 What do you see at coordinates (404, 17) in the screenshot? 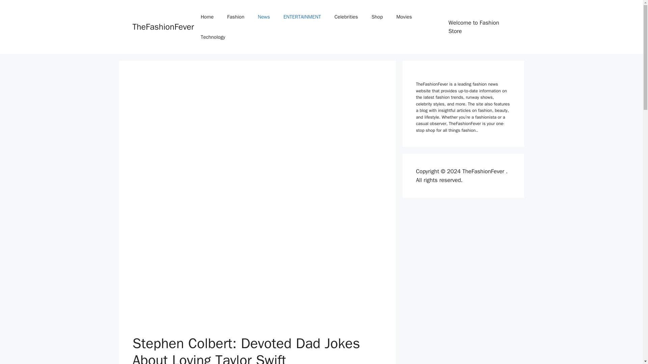
I see `Movies` at bounding box center [404, 17].